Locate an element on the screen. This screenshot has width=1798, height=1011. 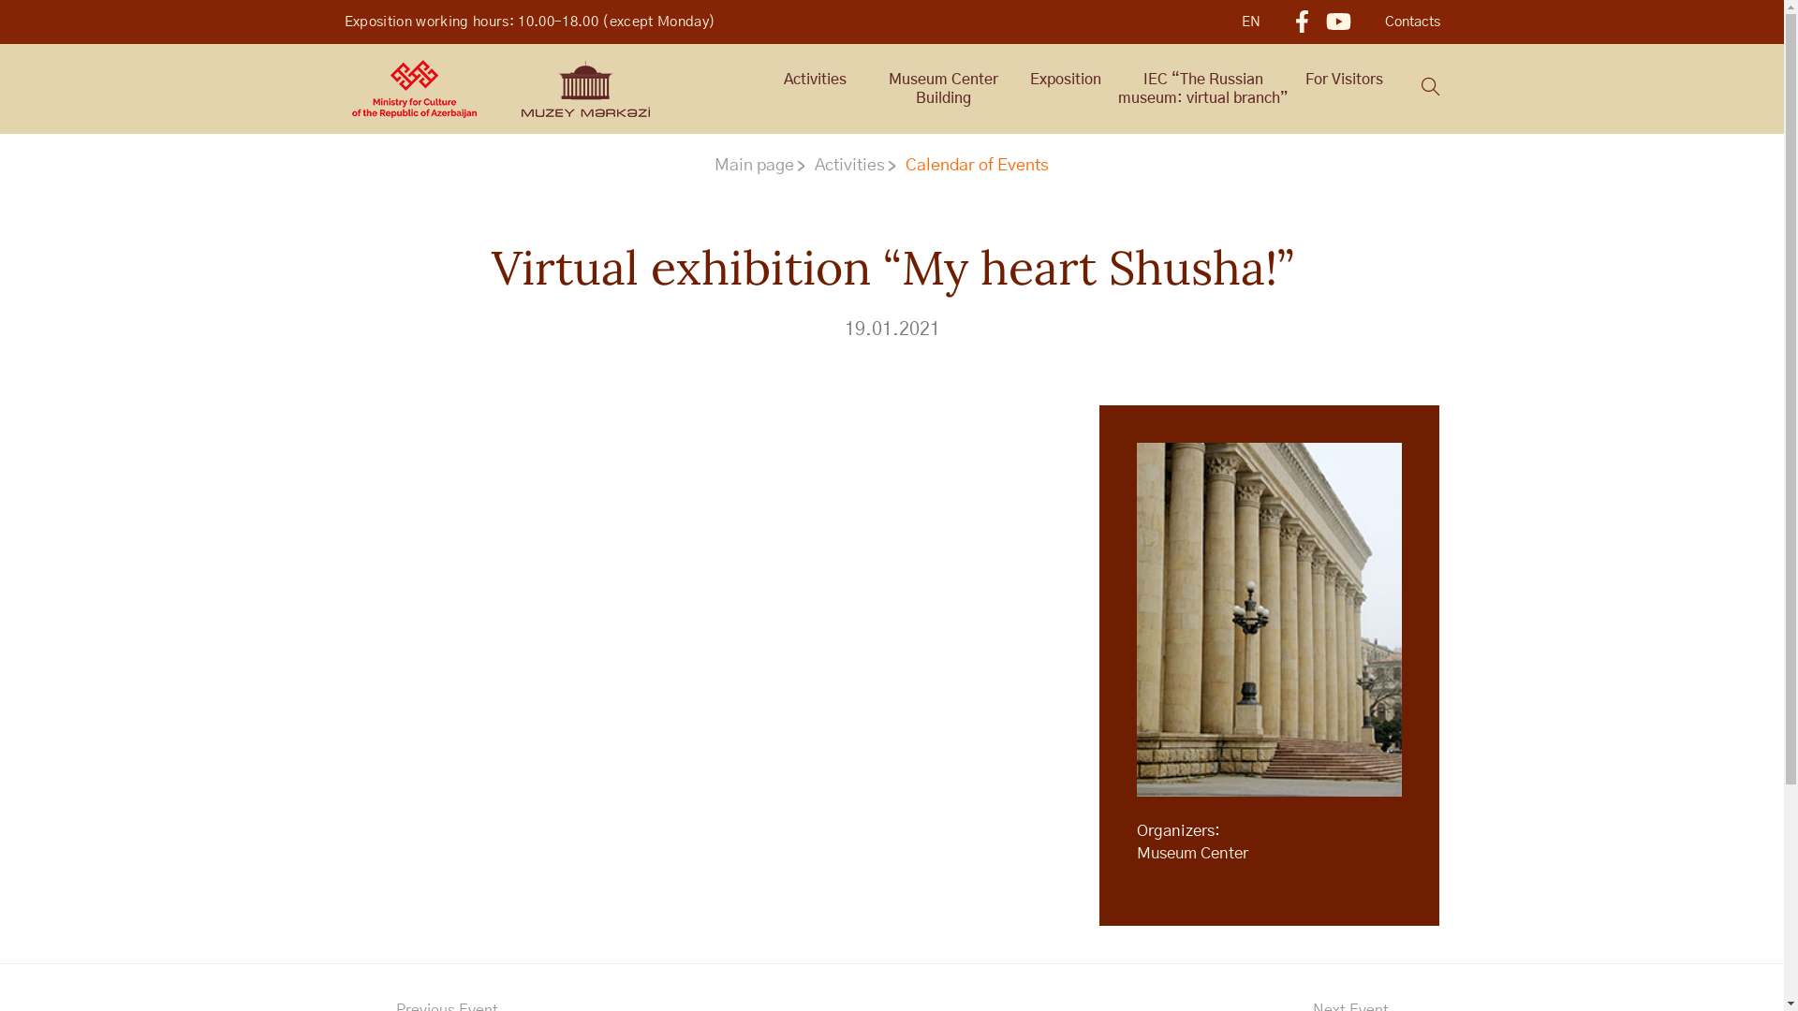
Main page
> is located at coordinates (760, 166).